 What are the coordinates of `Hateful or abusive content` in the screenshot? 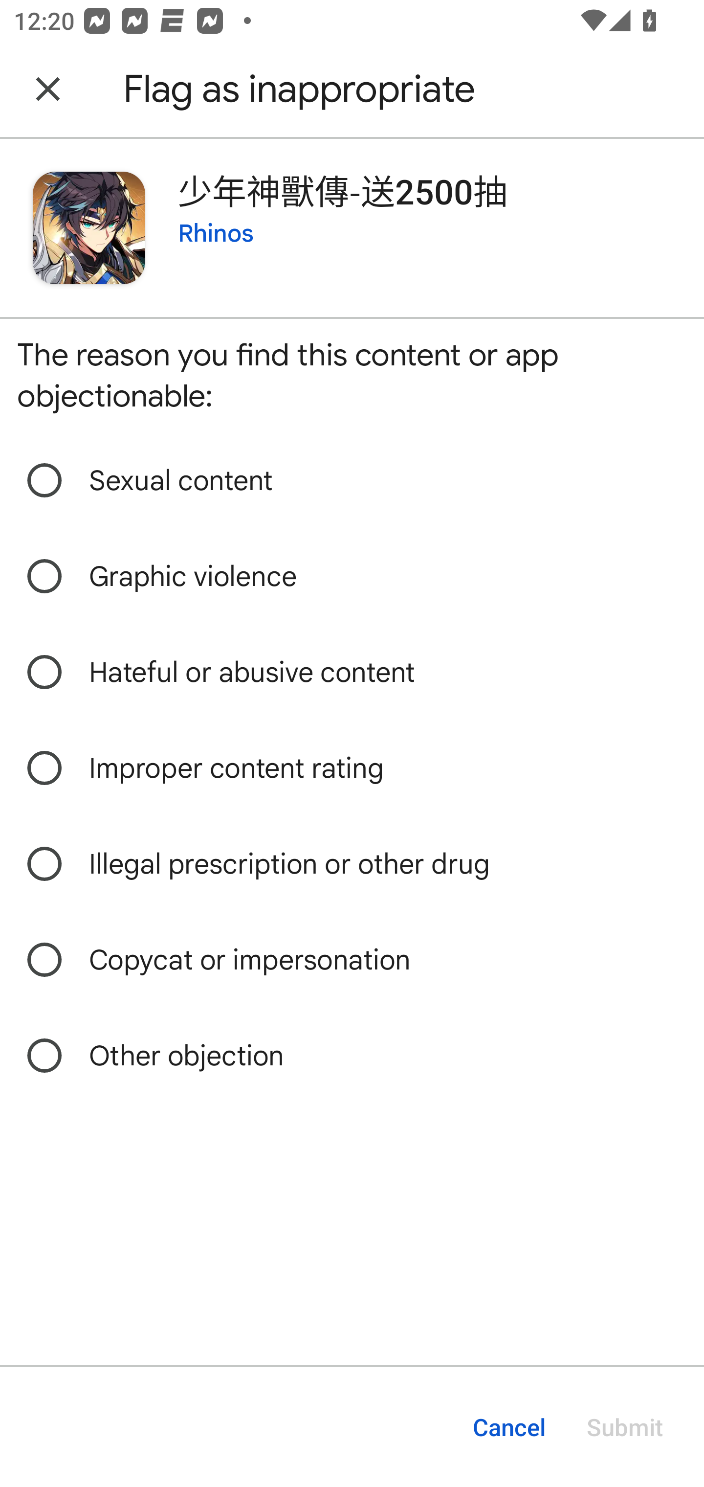 It's located at (352, 672).